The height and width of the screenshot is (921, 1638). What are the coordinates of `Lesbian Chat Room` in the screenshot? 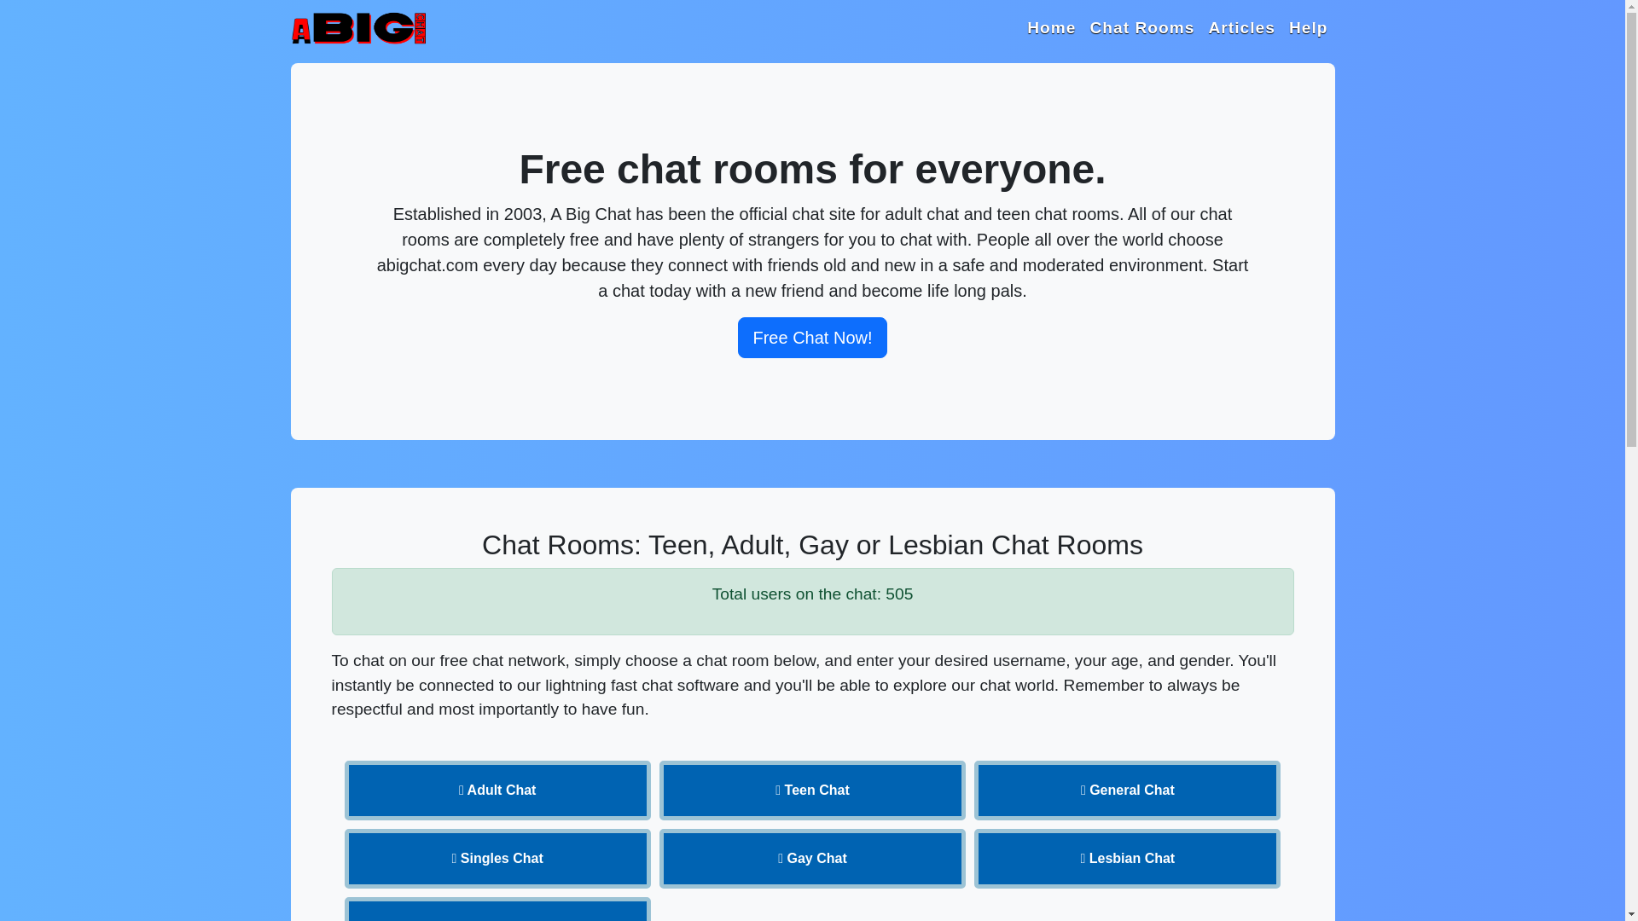 It's located at (1128, 859).